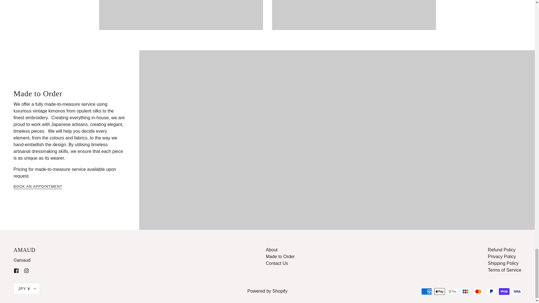 The image size is (539, 303). What do you see at coordinates (440, 291) in the screenshot?
I see `Apple Pay` at bounding box center [440, 291].